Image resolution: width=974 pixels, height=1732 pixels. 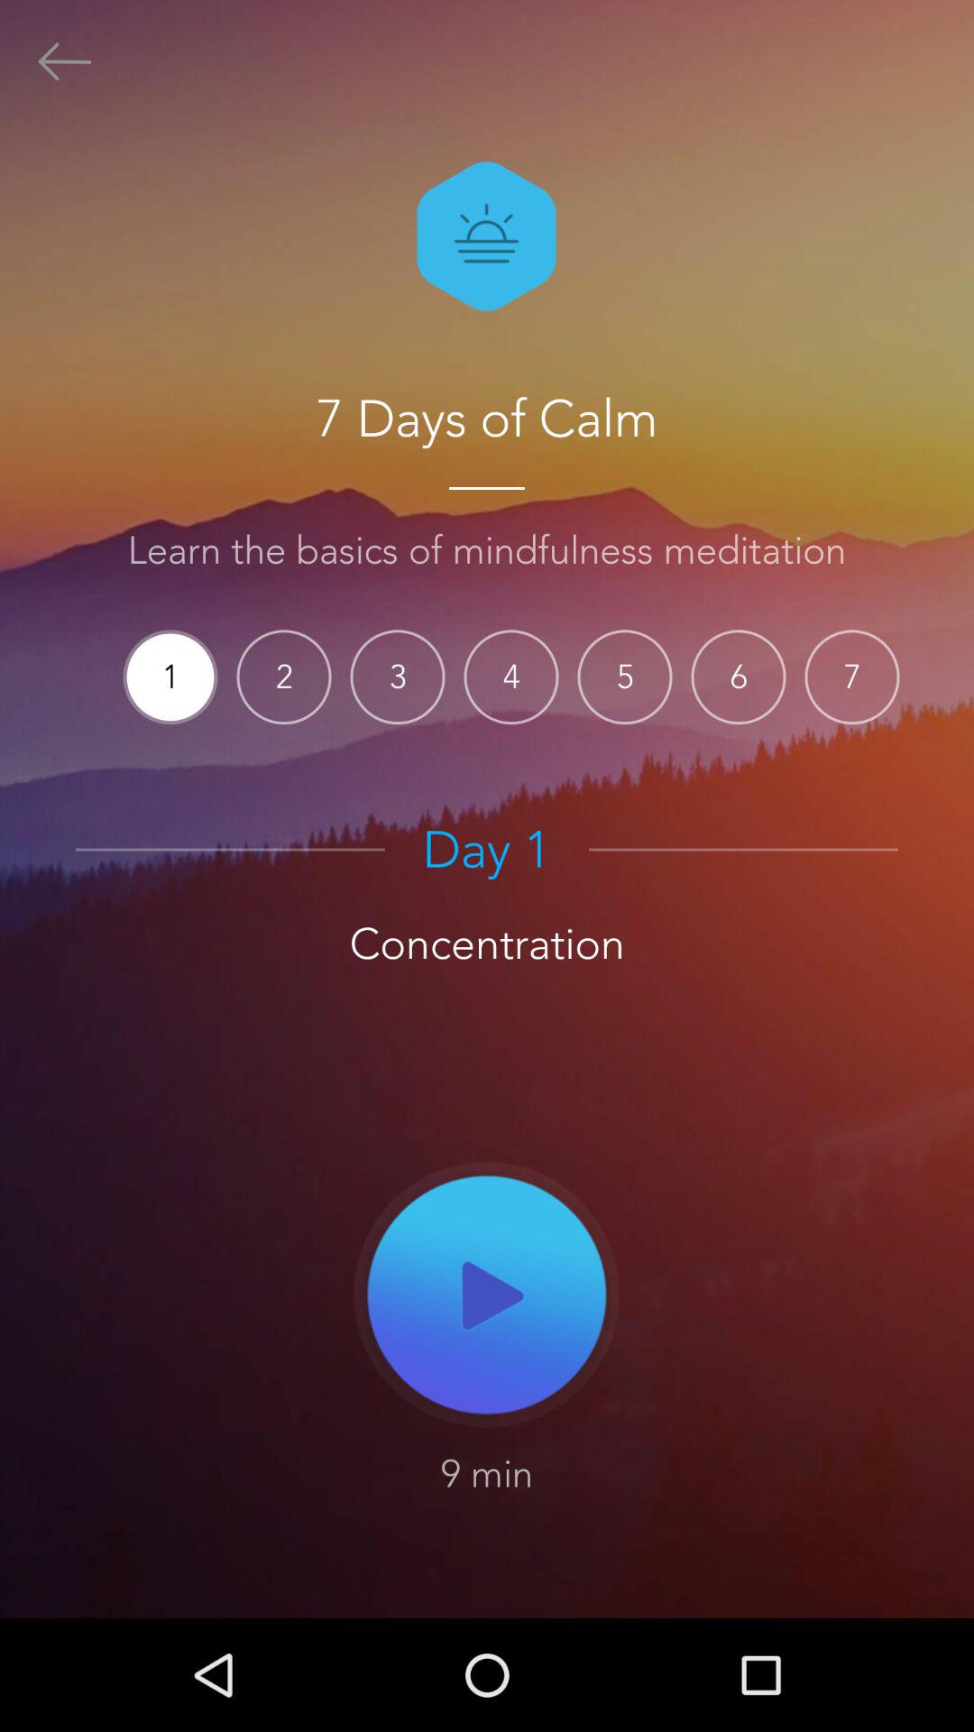 I want to click on go back, so click(x=65, y=61).